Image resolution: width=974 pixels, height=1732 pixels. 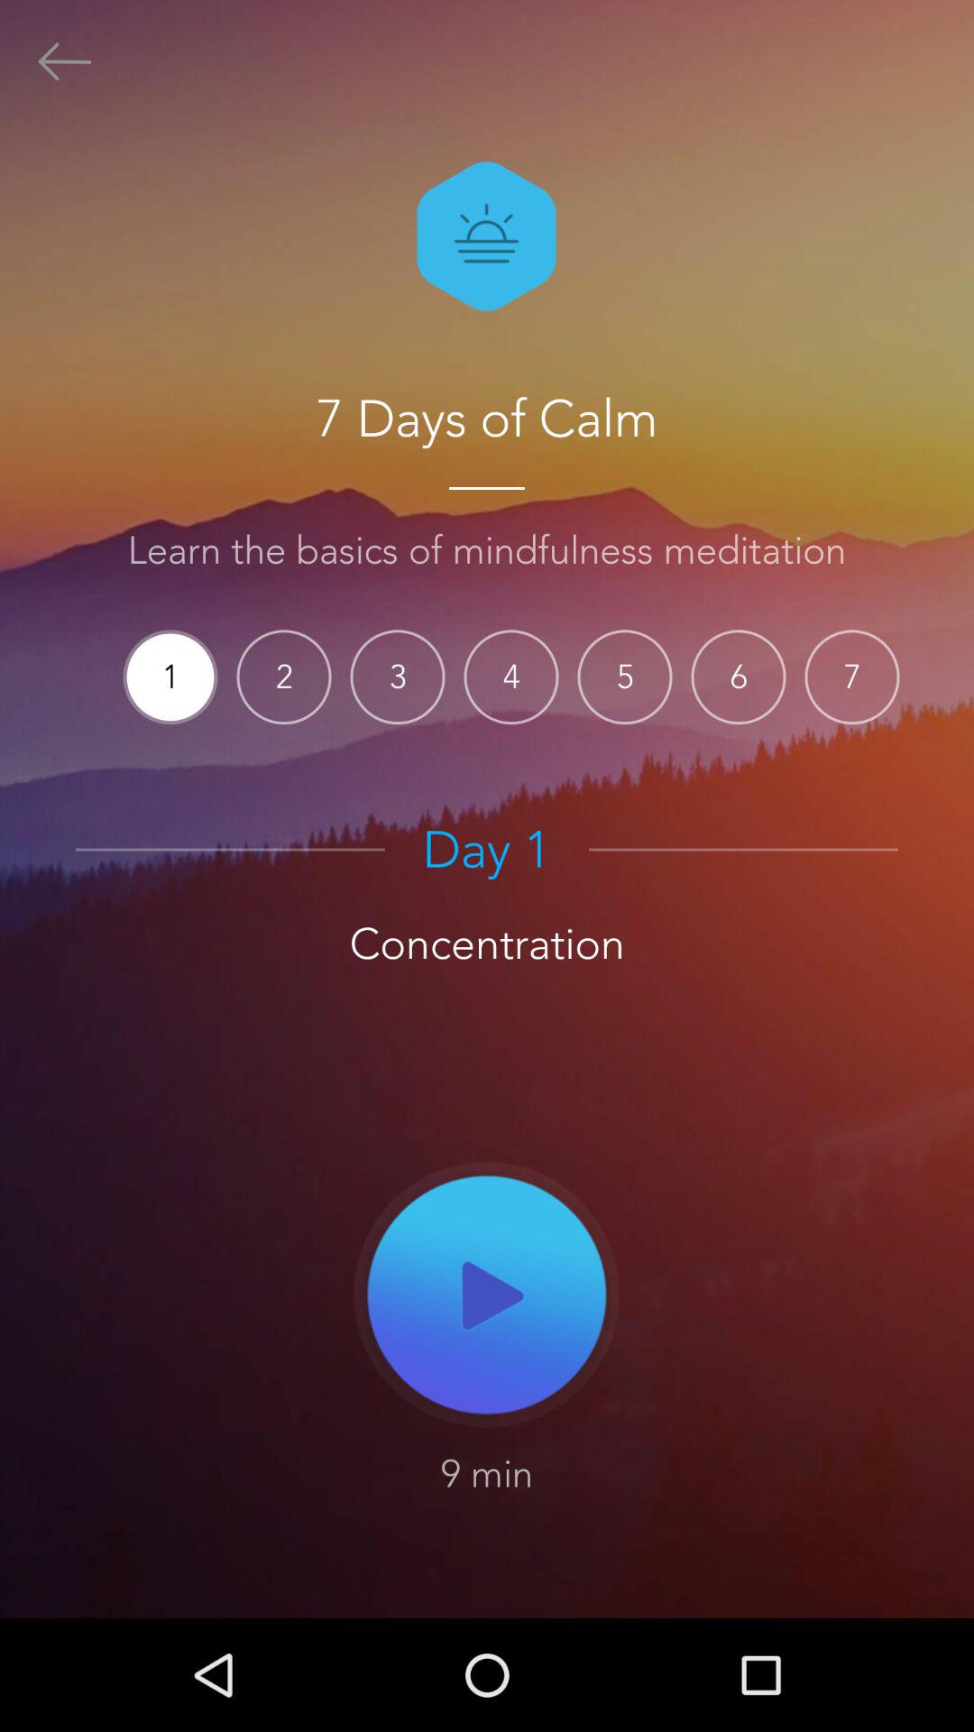 I want to click on go back, so click(x=65, y=61).